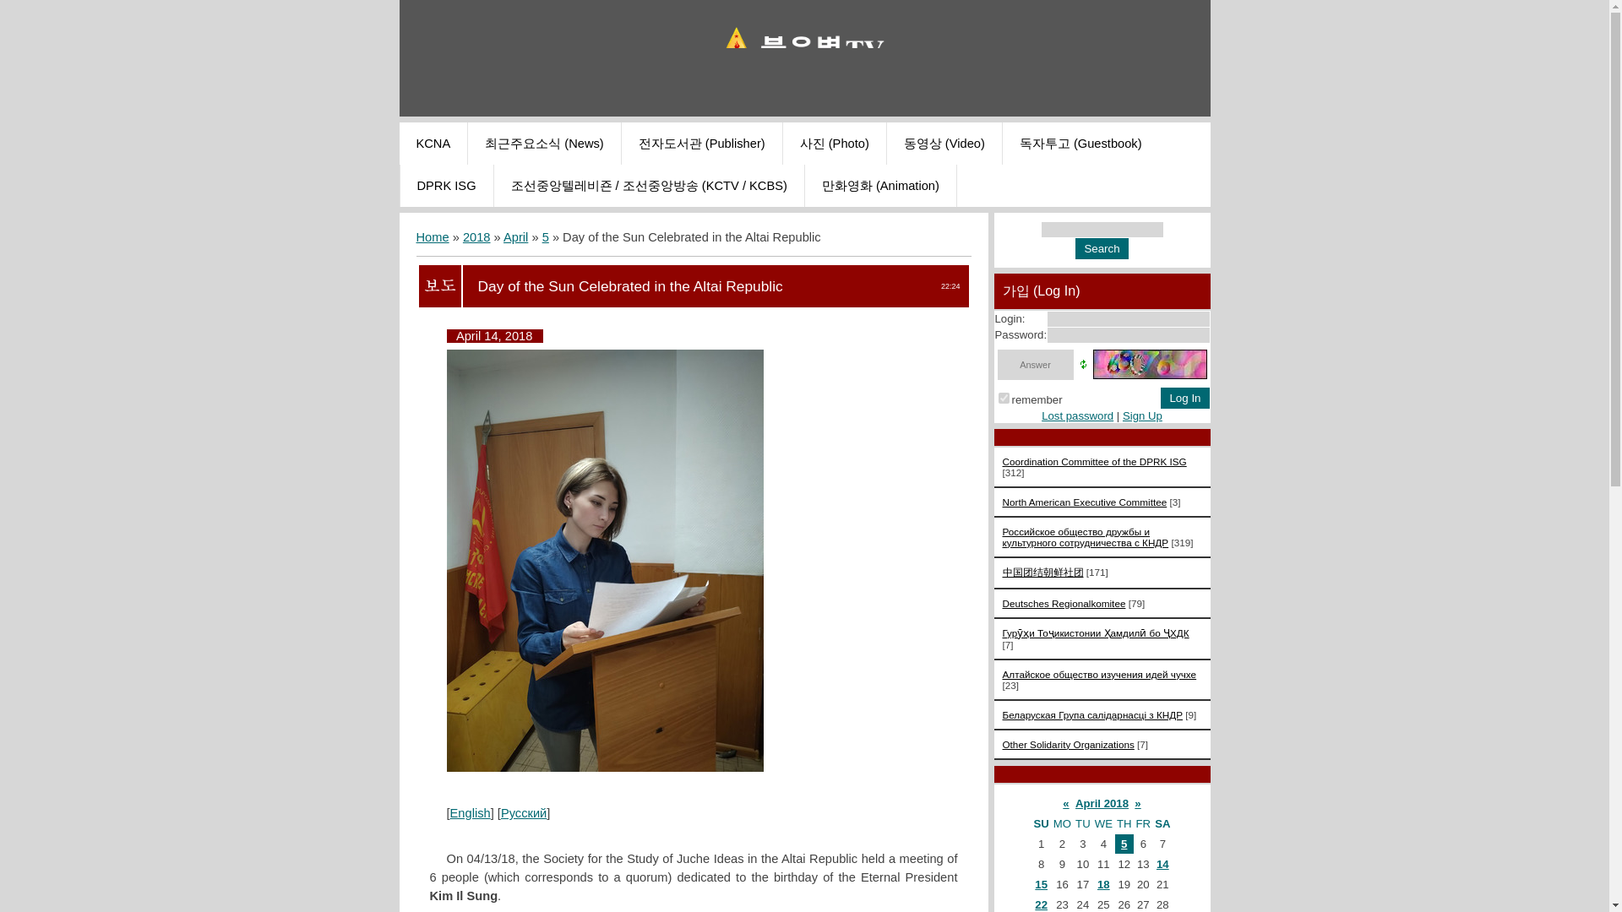 This screenshot has width=1622, height=912. What do you see at coordinates (432, 237) in the screenshot?
I see `Home` at bounding box center [432, 237].